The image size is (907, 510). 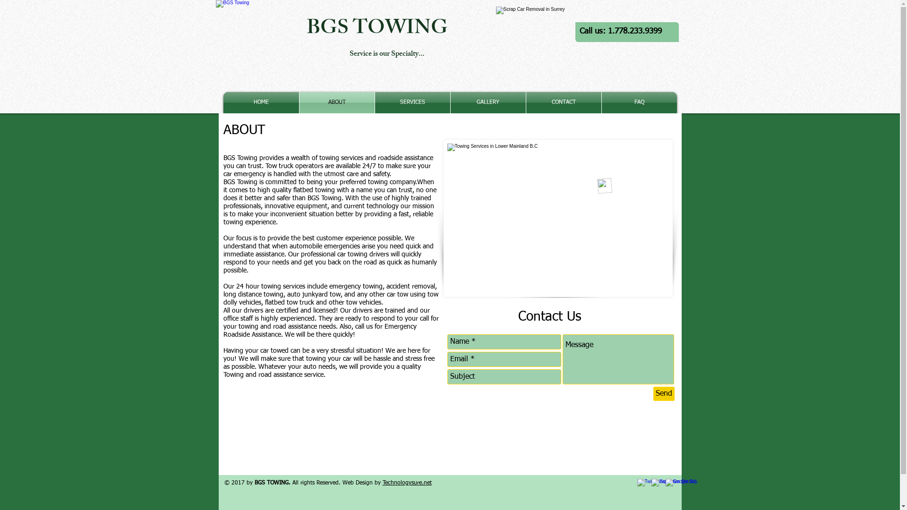 I want to click on FAQ, so click(x=640, y=103).